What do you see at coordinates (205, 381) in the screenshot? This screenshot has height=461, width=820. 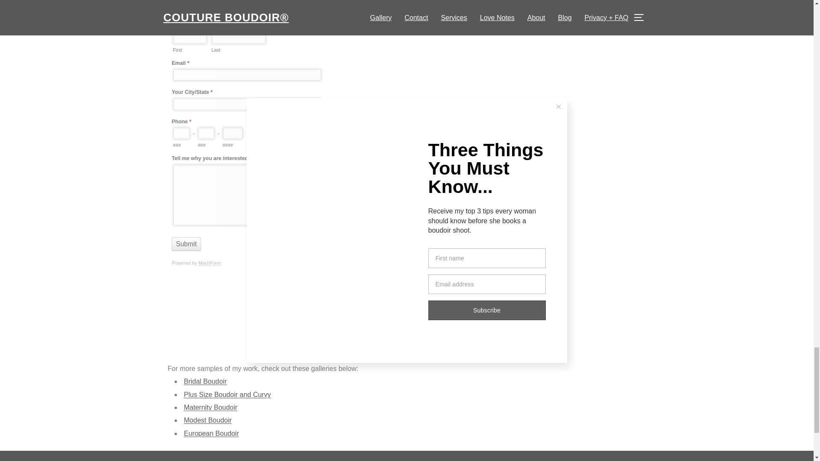 I see `Bridal Boudoir` at bounding box center [205, 381].